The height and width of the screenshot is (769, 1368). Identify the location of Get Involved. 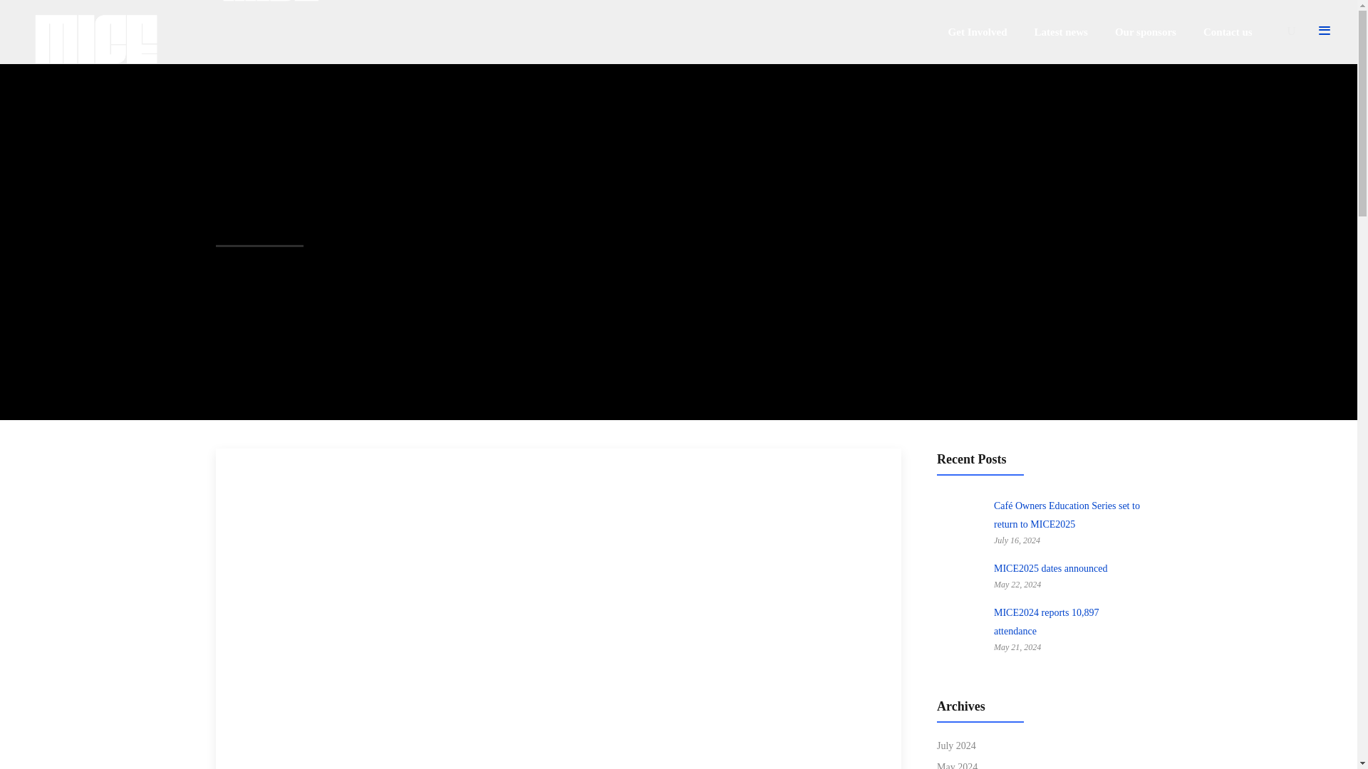
(978, 31).